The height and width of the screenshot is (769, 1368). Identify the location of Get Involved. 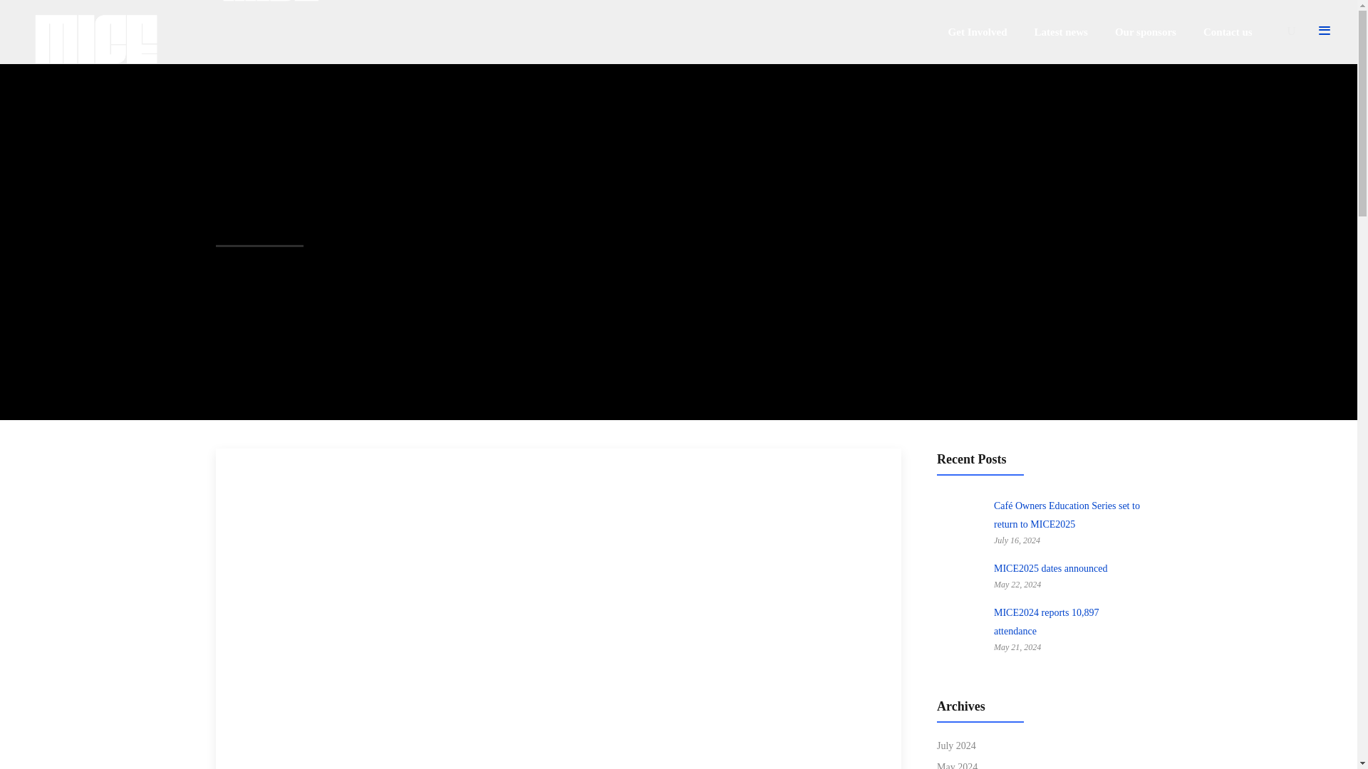
(978, 31).